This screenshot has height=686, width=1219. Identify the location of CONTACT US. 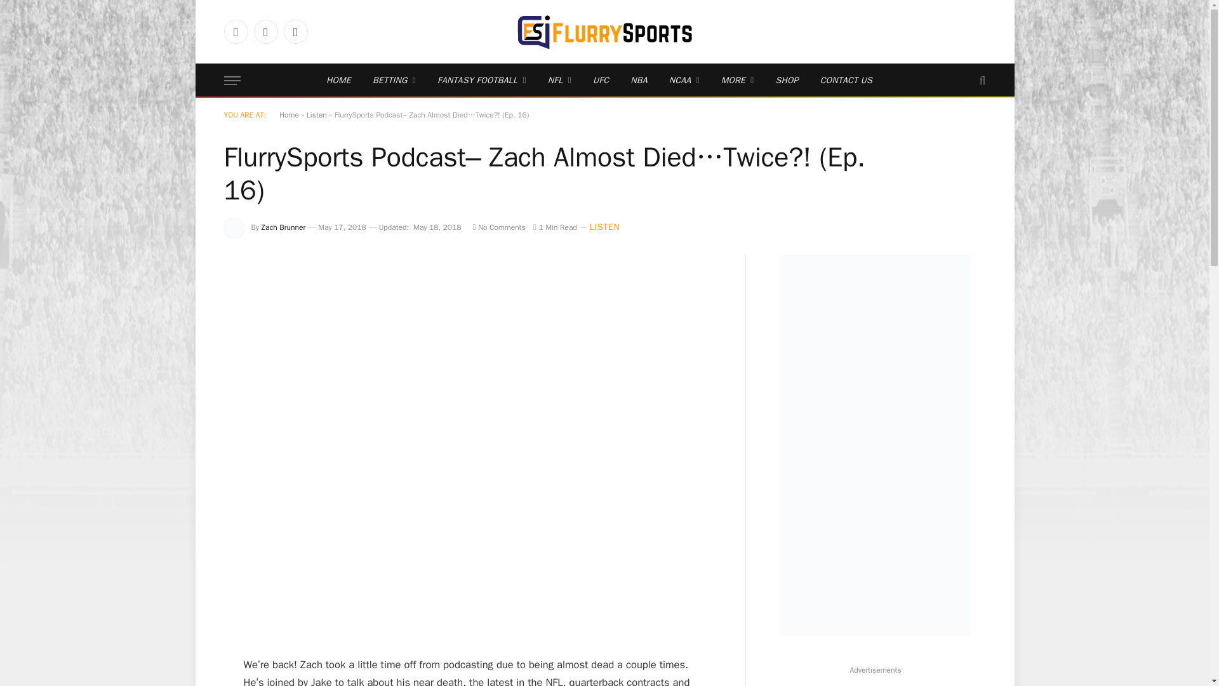
(846, 80).